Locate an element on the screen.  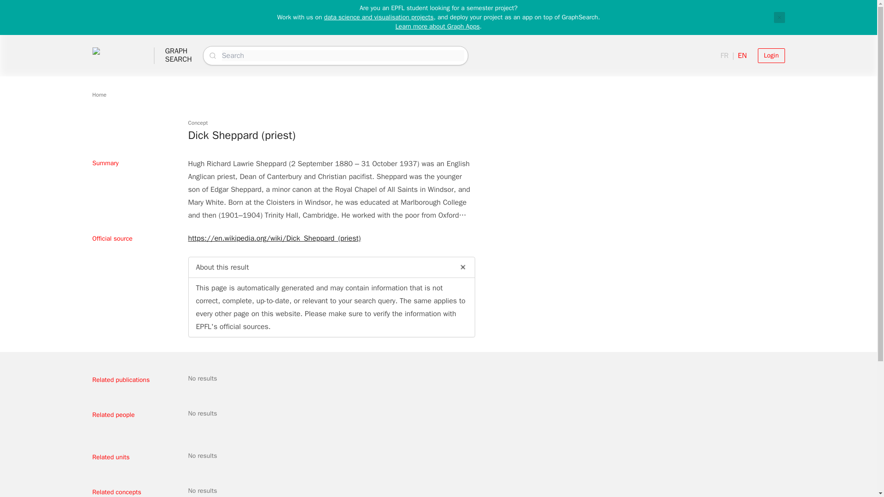
data science and visualisation projects is located at coordinates (437, 26).